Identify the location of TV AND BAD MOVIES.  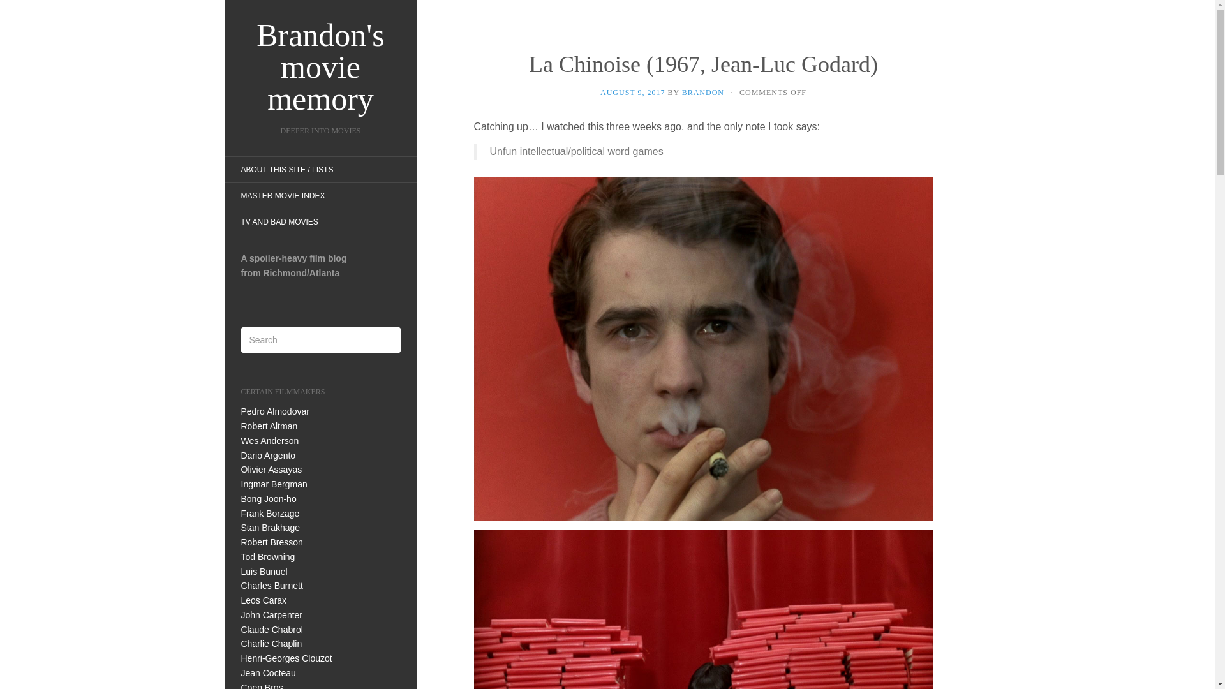
(278, 222).